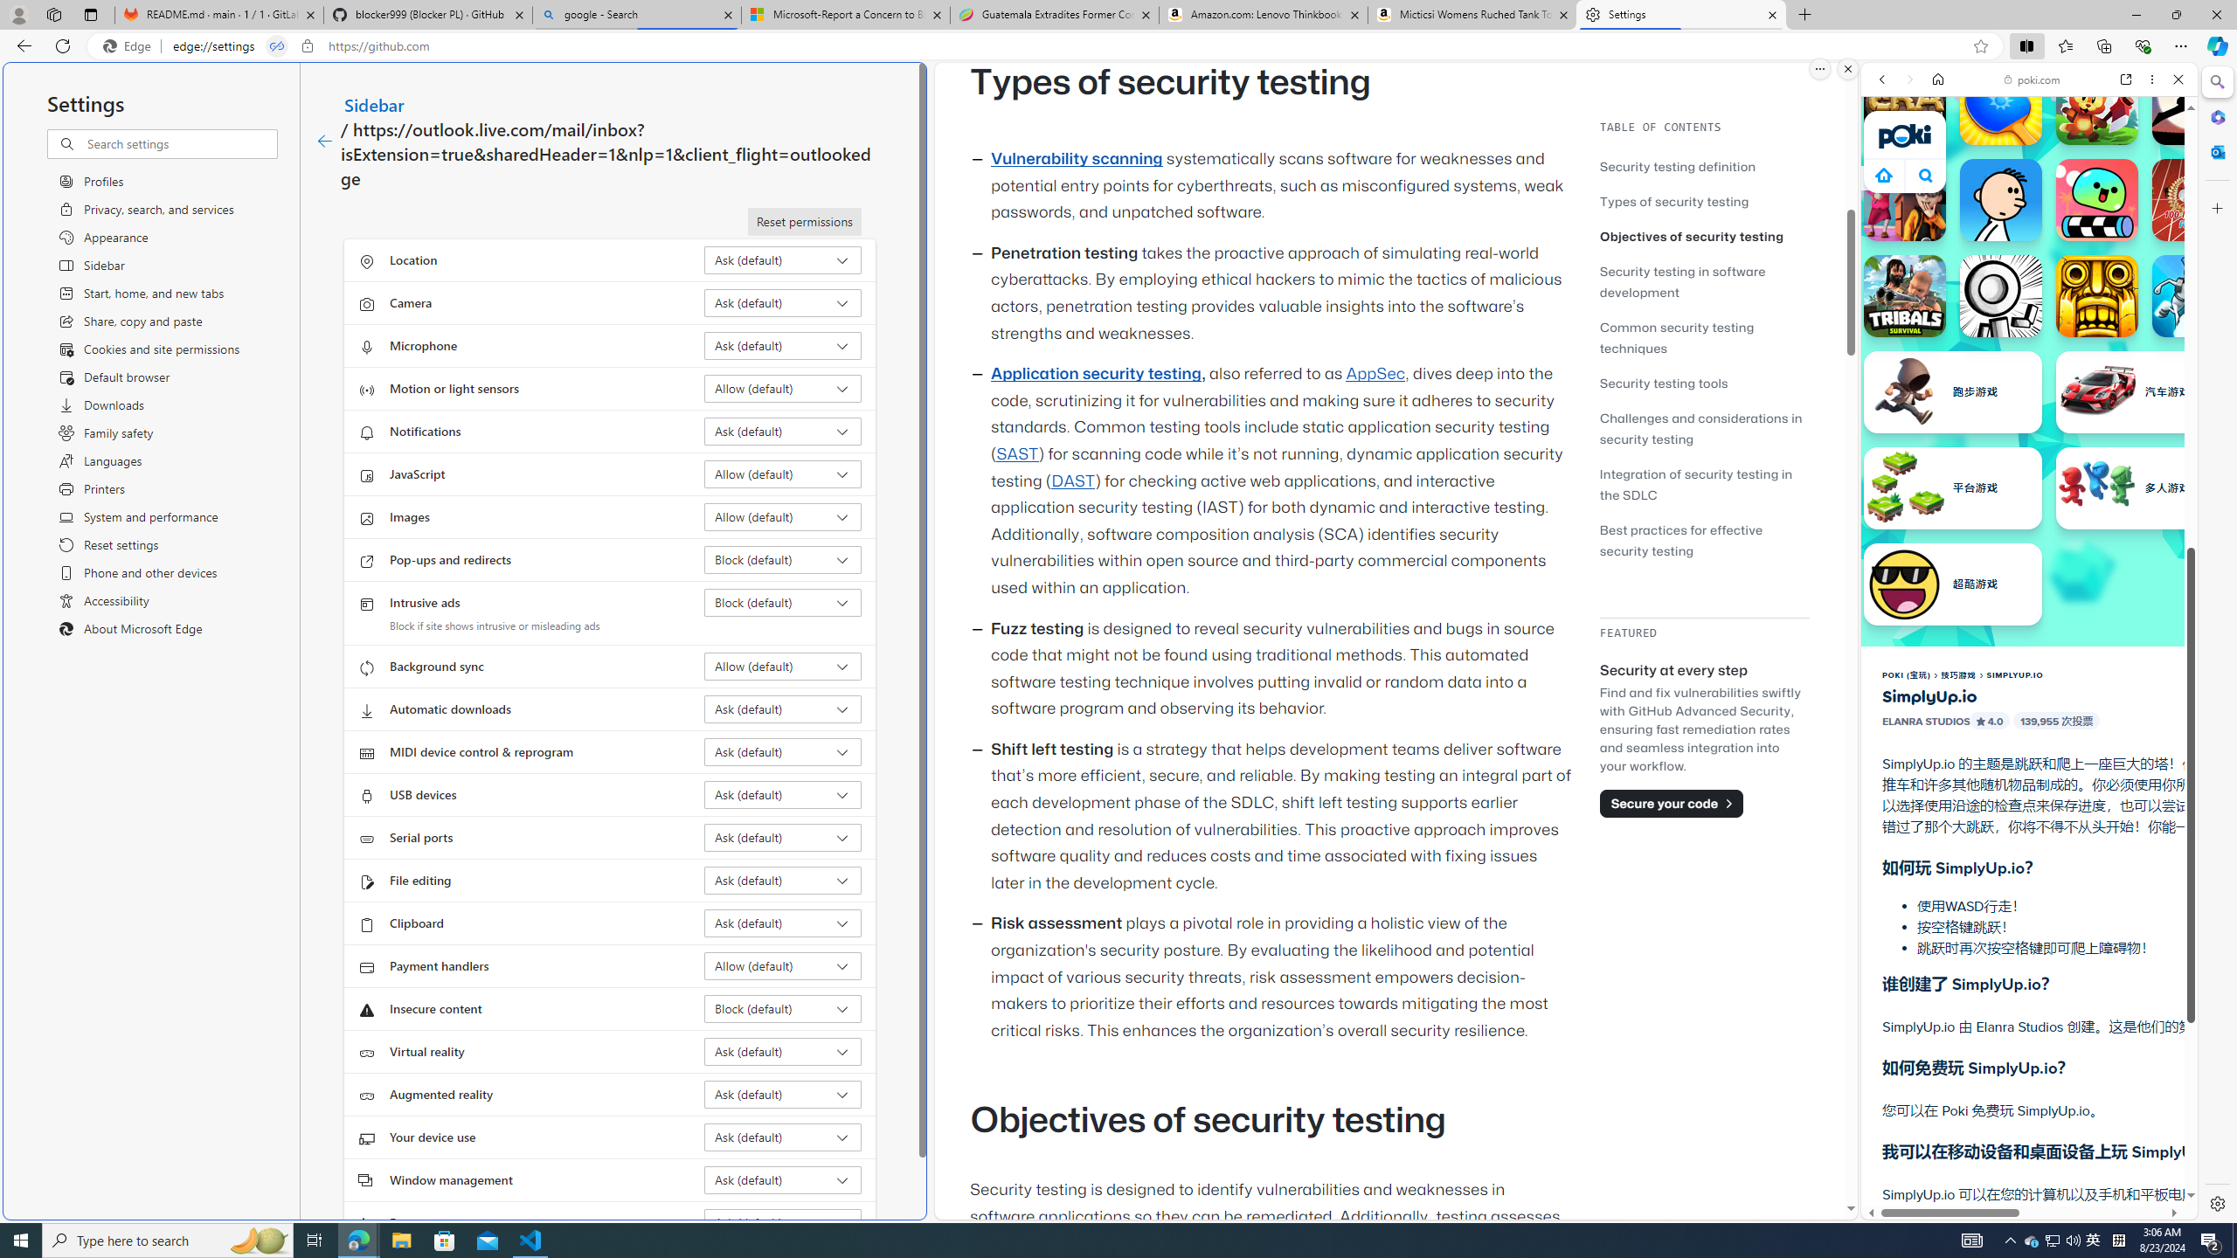  I want to click on Common security testing techniques, so click(1676, 337).